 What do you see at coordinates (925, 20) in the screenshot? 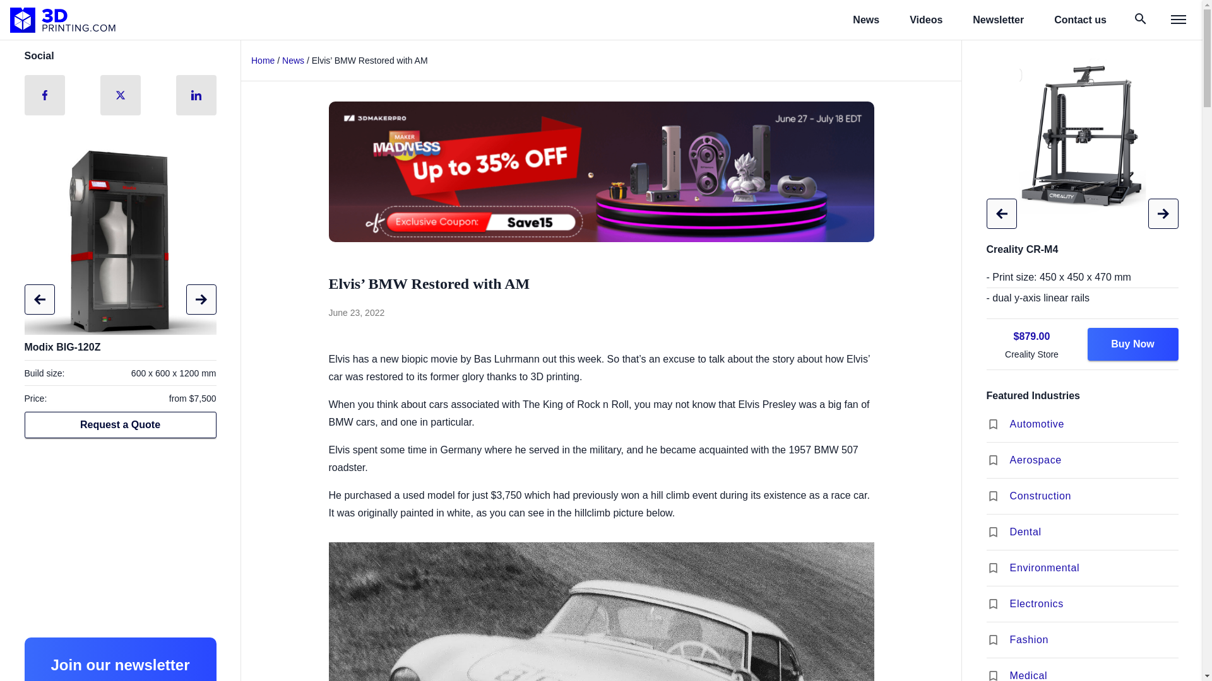
I see `Videos` at bounding box center [925, 20].